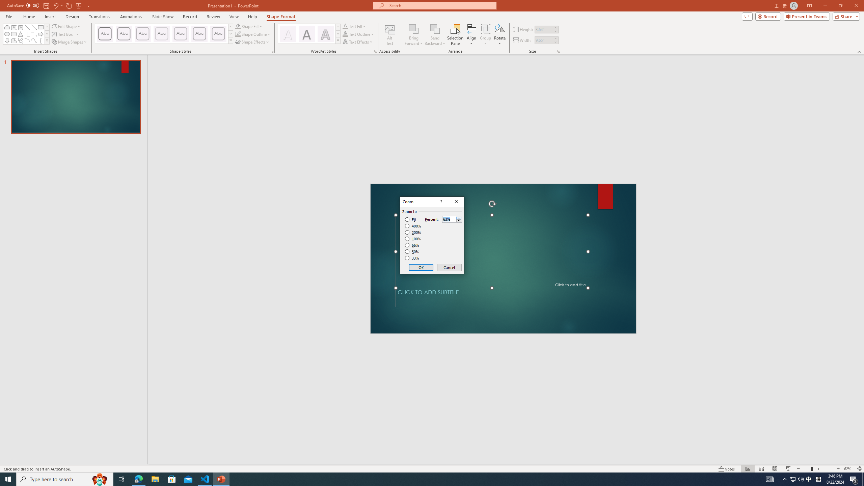  Describe the element at coordinates (161, 34) in the screenshot. I see `Colored Outline - Gold, Accent 3` at that location.